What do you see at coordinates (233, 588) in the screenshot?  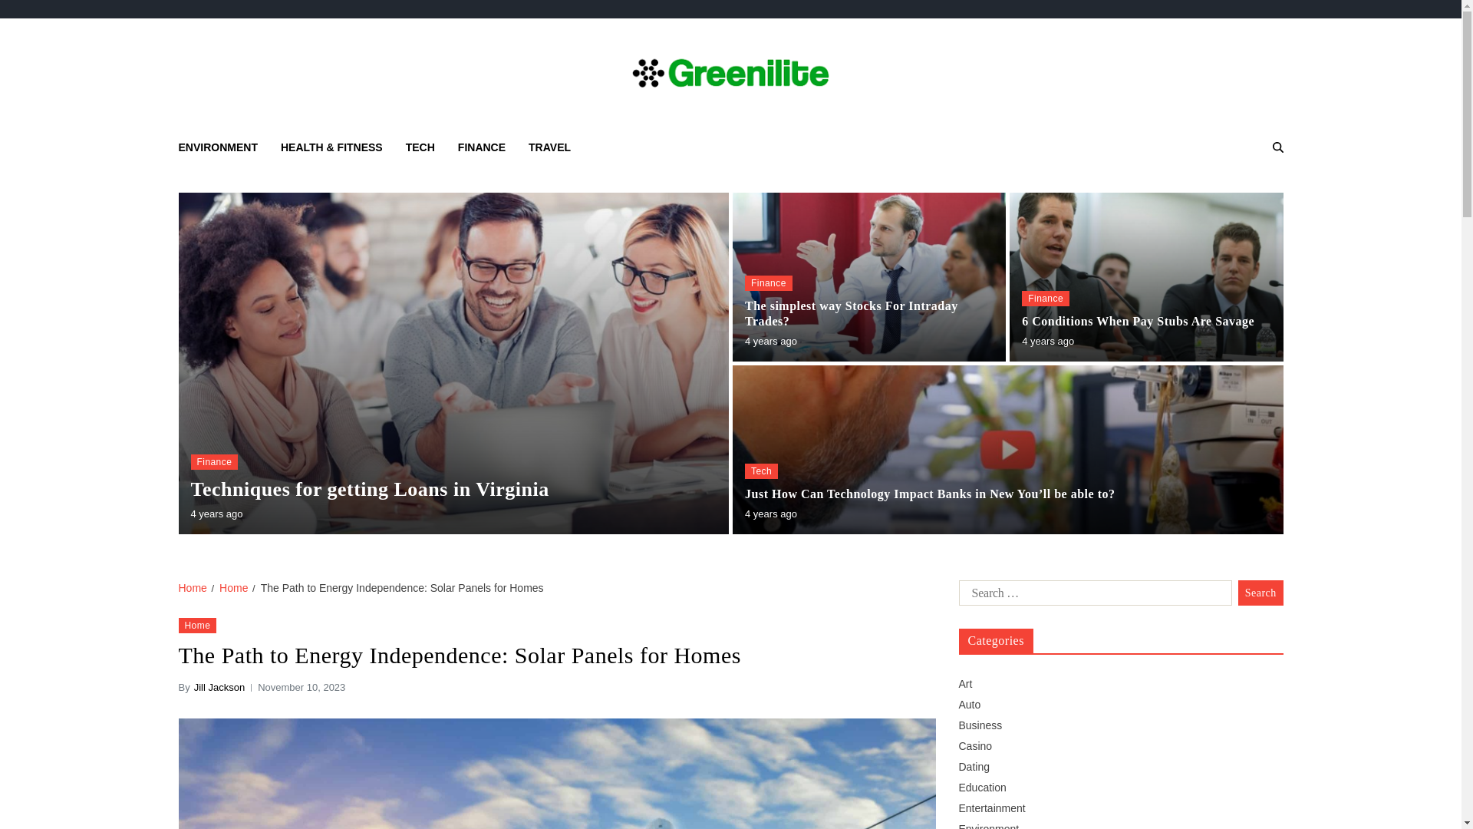 I see `Home` at bounding box center [233, 588].